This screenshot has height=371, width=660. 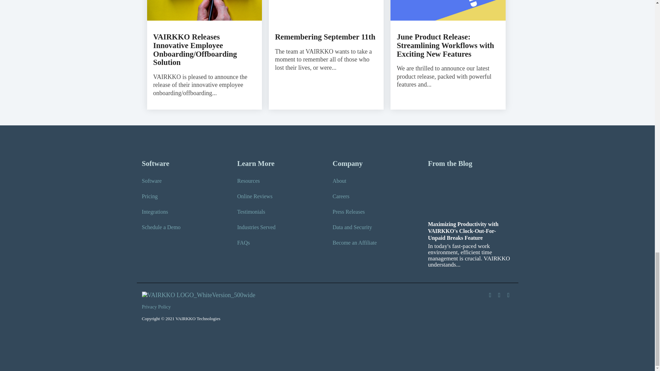 What do you see at coordinates (152, 181) in the screenshot?
I see `Software` at bounding box center [152, 181].